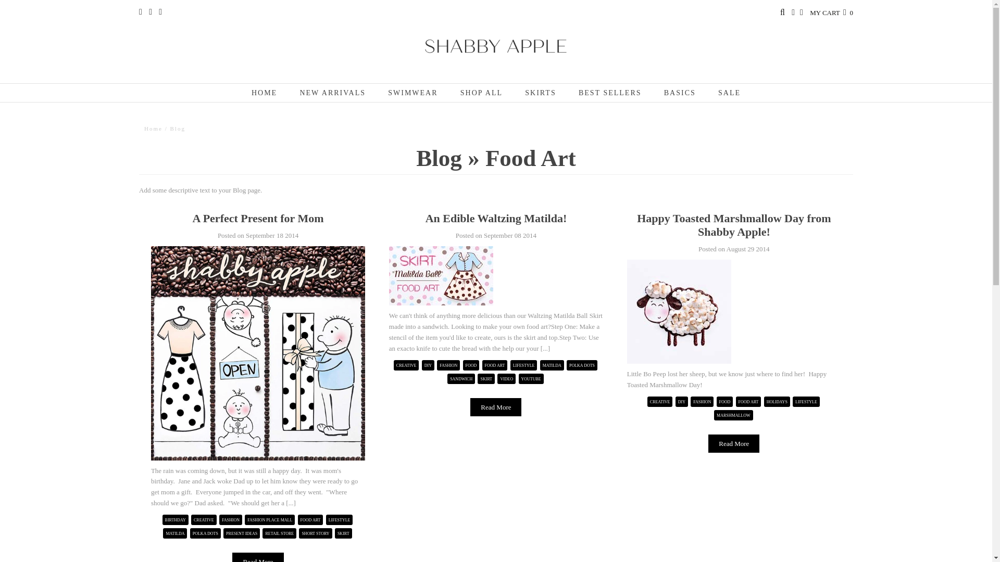 The image size is (1000, 562). What do you see at coordinates (729, 93) in the screenshot?
I see `SALE` at bounding box center [729, 93].